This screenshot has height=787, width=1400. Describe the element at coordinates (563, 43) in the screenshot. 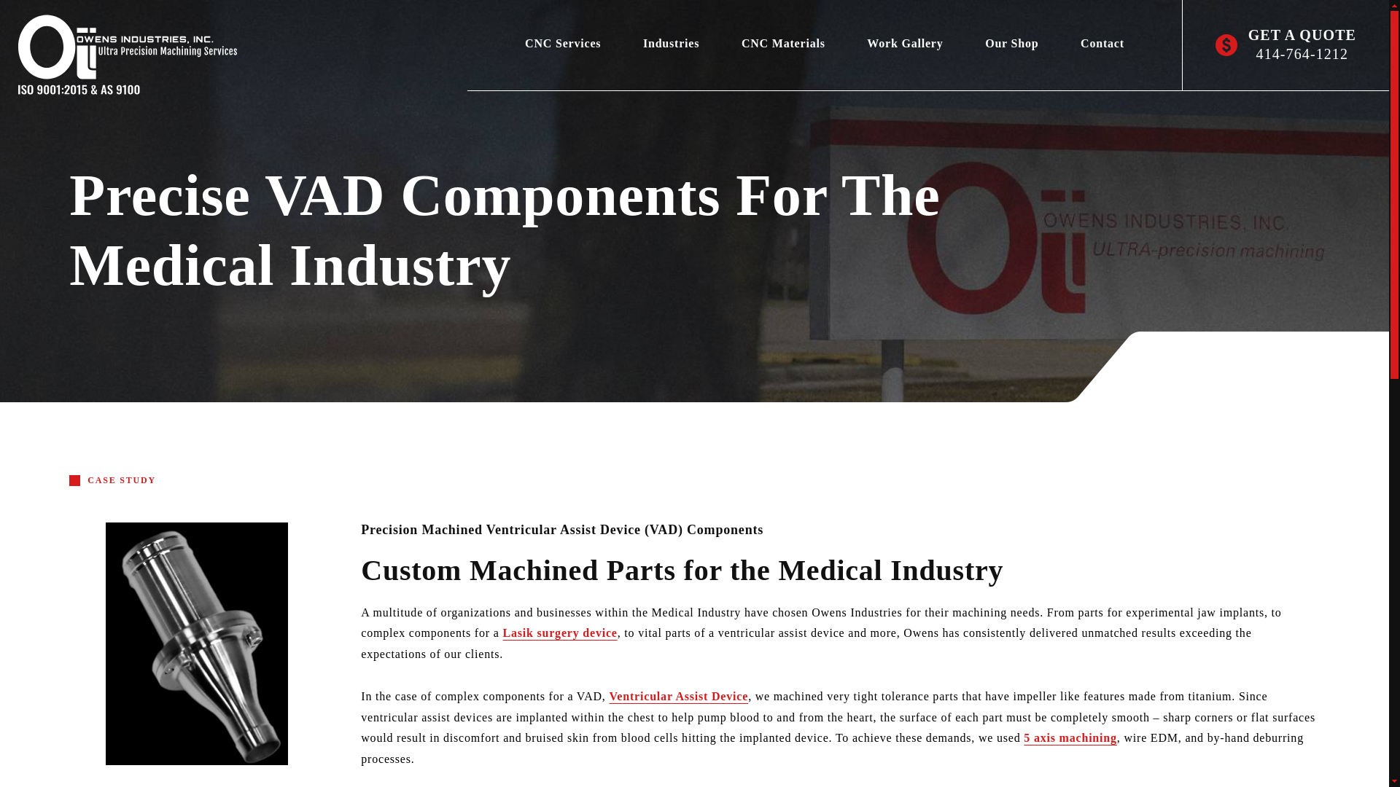

I see `Learn About Our CNC Services` at that location.